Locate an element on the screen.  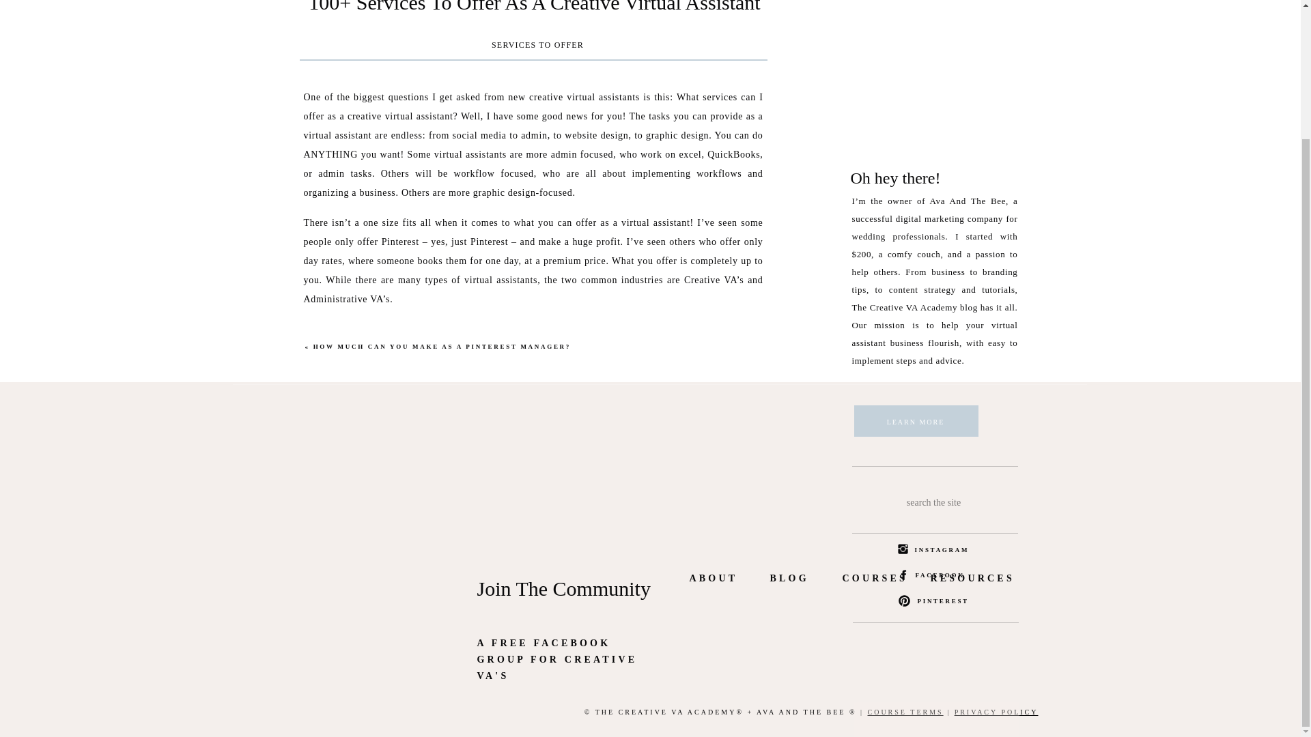
HOW MUCH CAN YOU MAKE AS A PINTEREST MANAGER? is located at coordinates (441, 347).